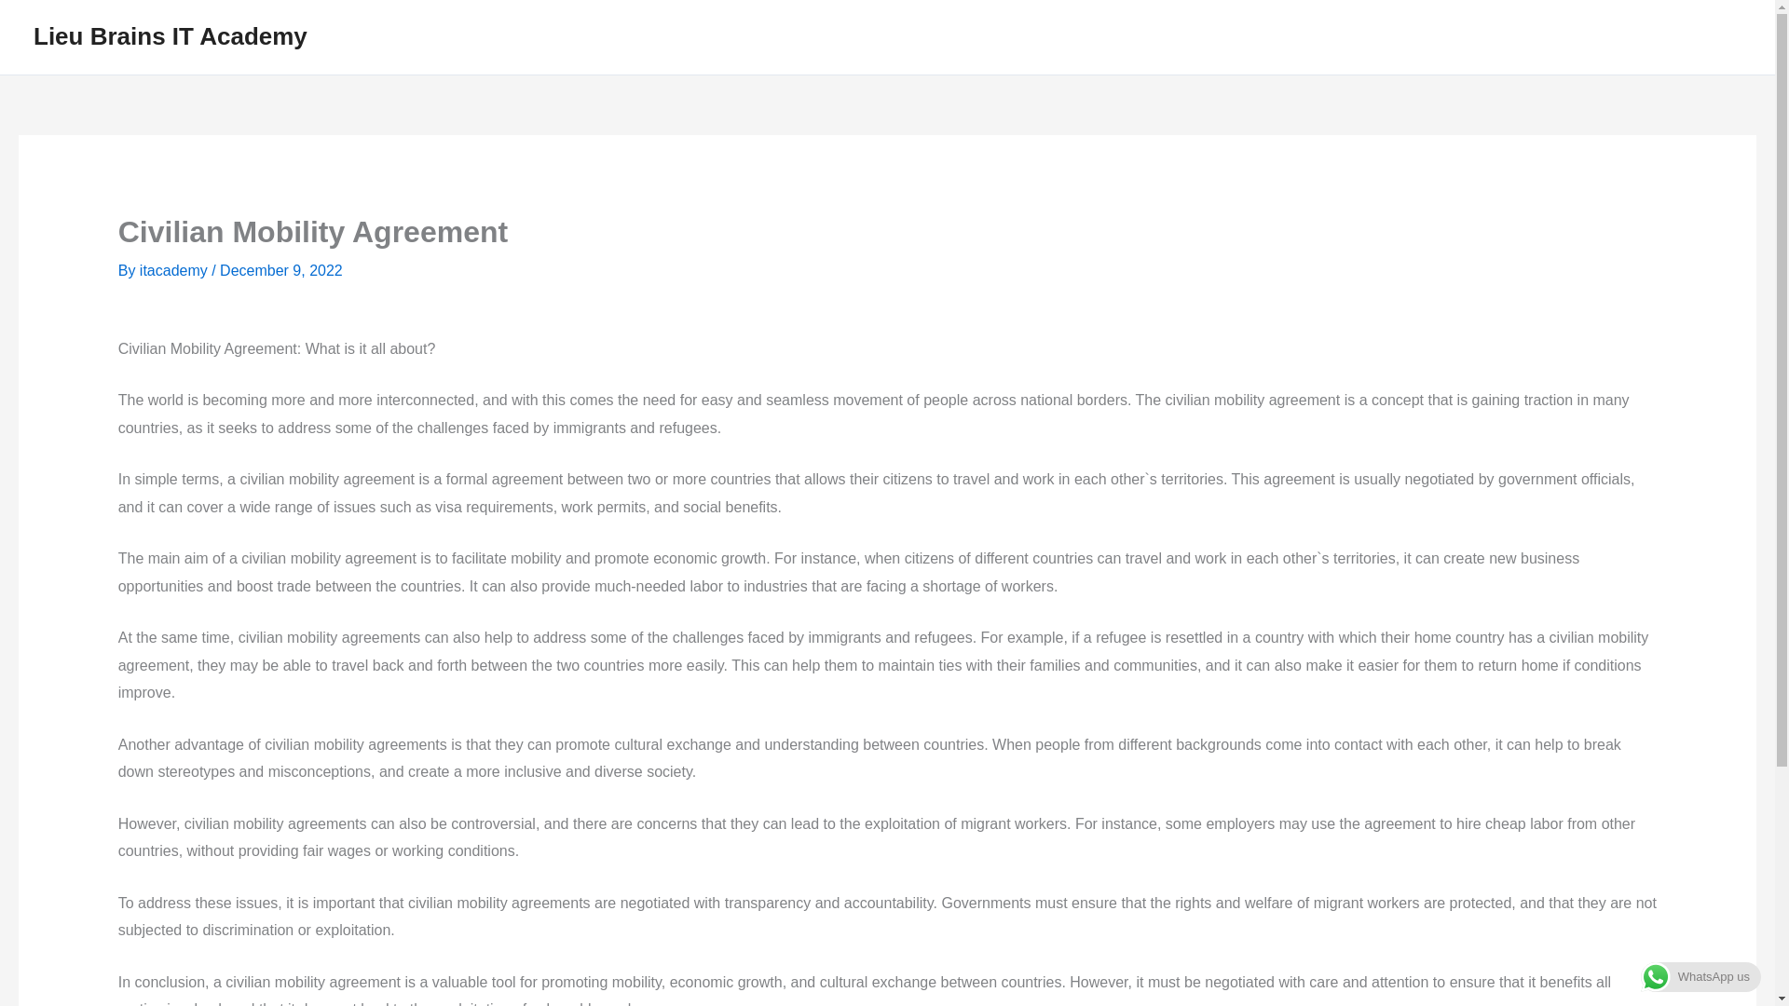 The image size is (1789, 1006). What do you see at coordinates (175, 270) in the screenshot?
I see `itacademy` at bounding box center [175, 270].